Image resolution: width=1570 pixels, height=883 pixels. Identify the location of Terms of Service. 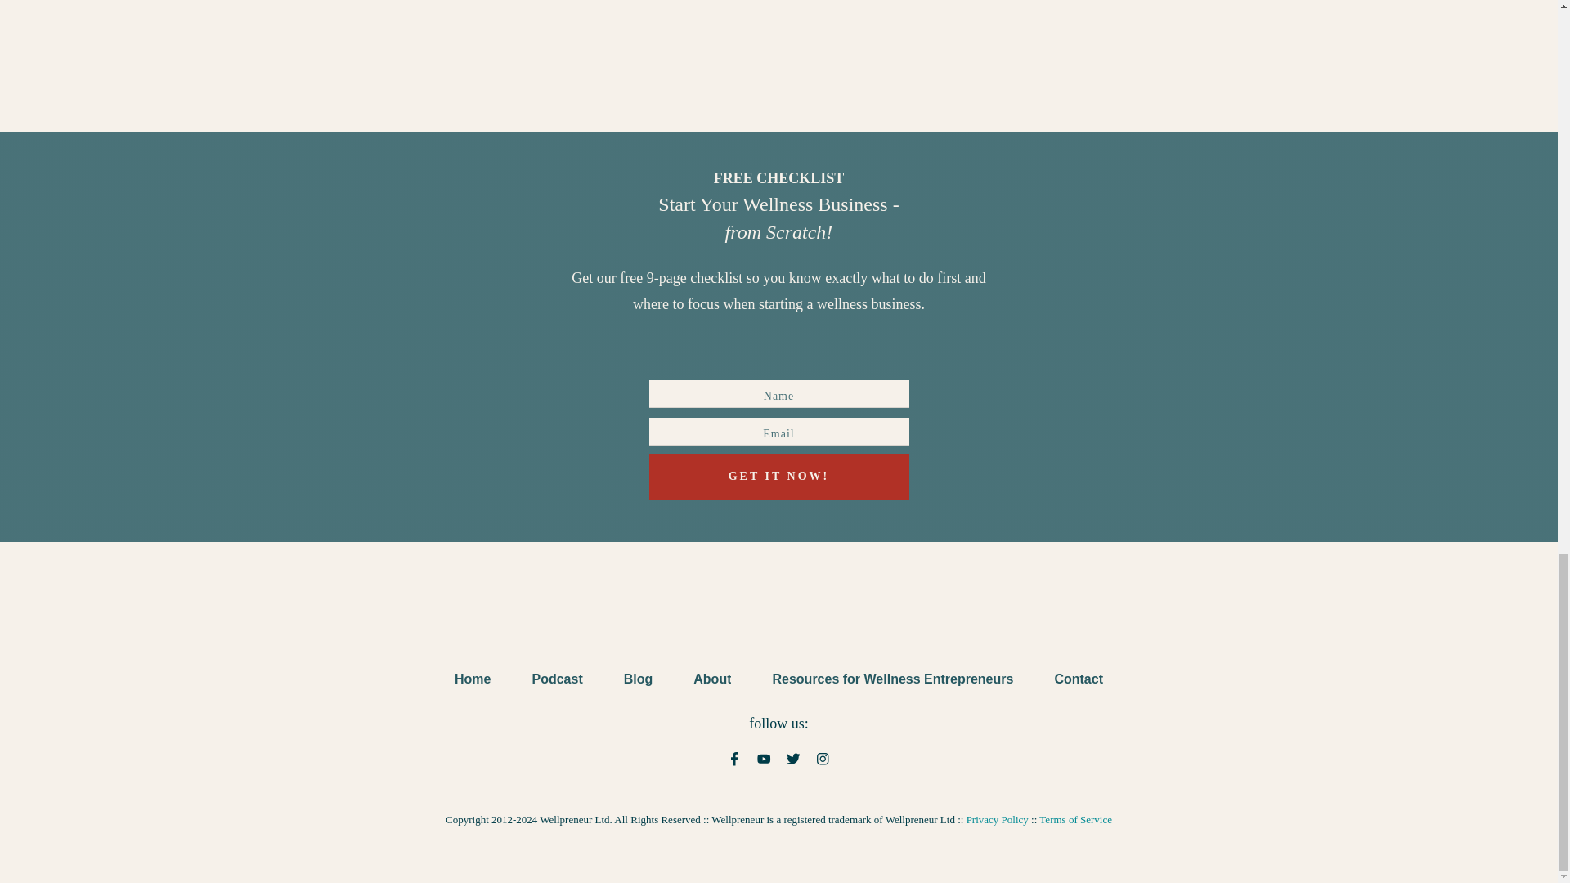
(1075, 819).